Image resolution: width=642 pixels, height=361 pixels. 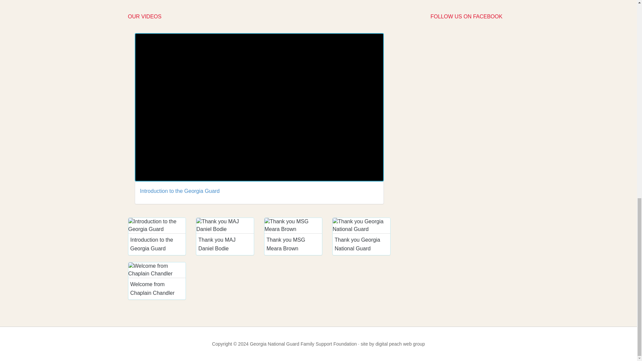 What do you see at coordinates (400, 344) in the screenshot?
I see `digital peach web group` at bounding box center [400, 344].